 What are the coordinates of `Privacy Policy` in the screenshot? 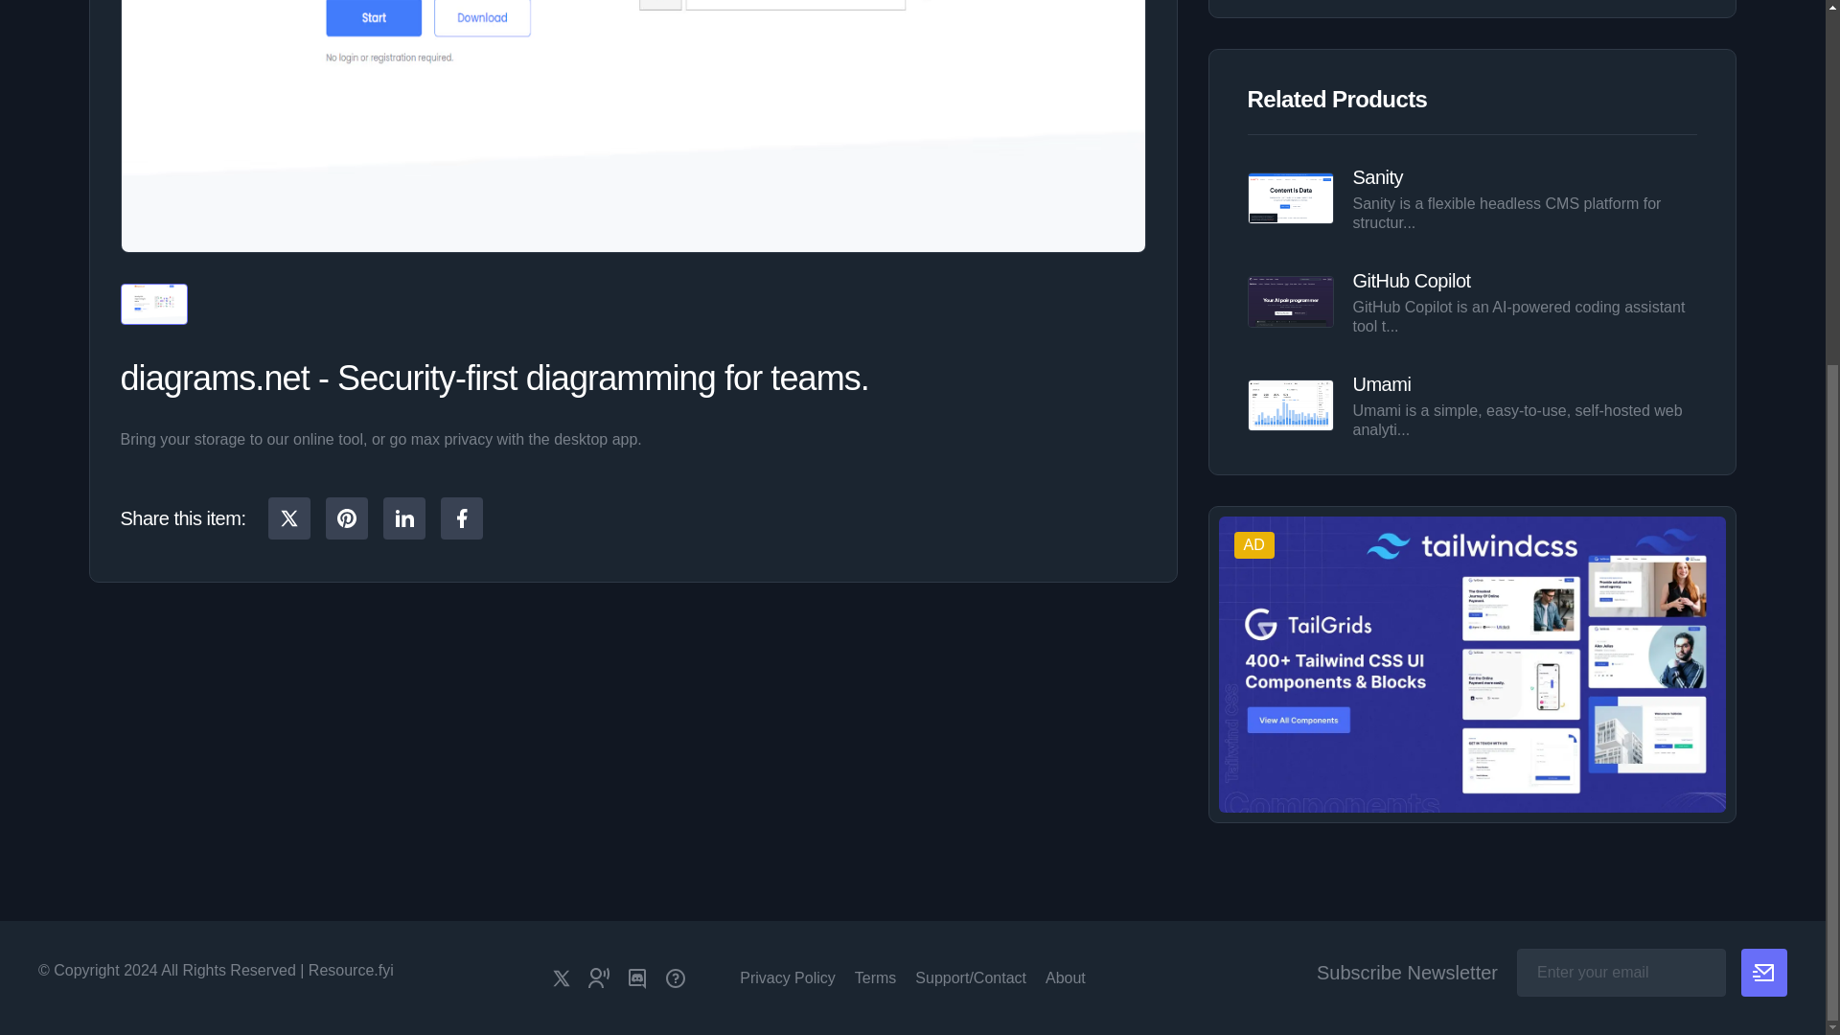 It's located at (787, 977).